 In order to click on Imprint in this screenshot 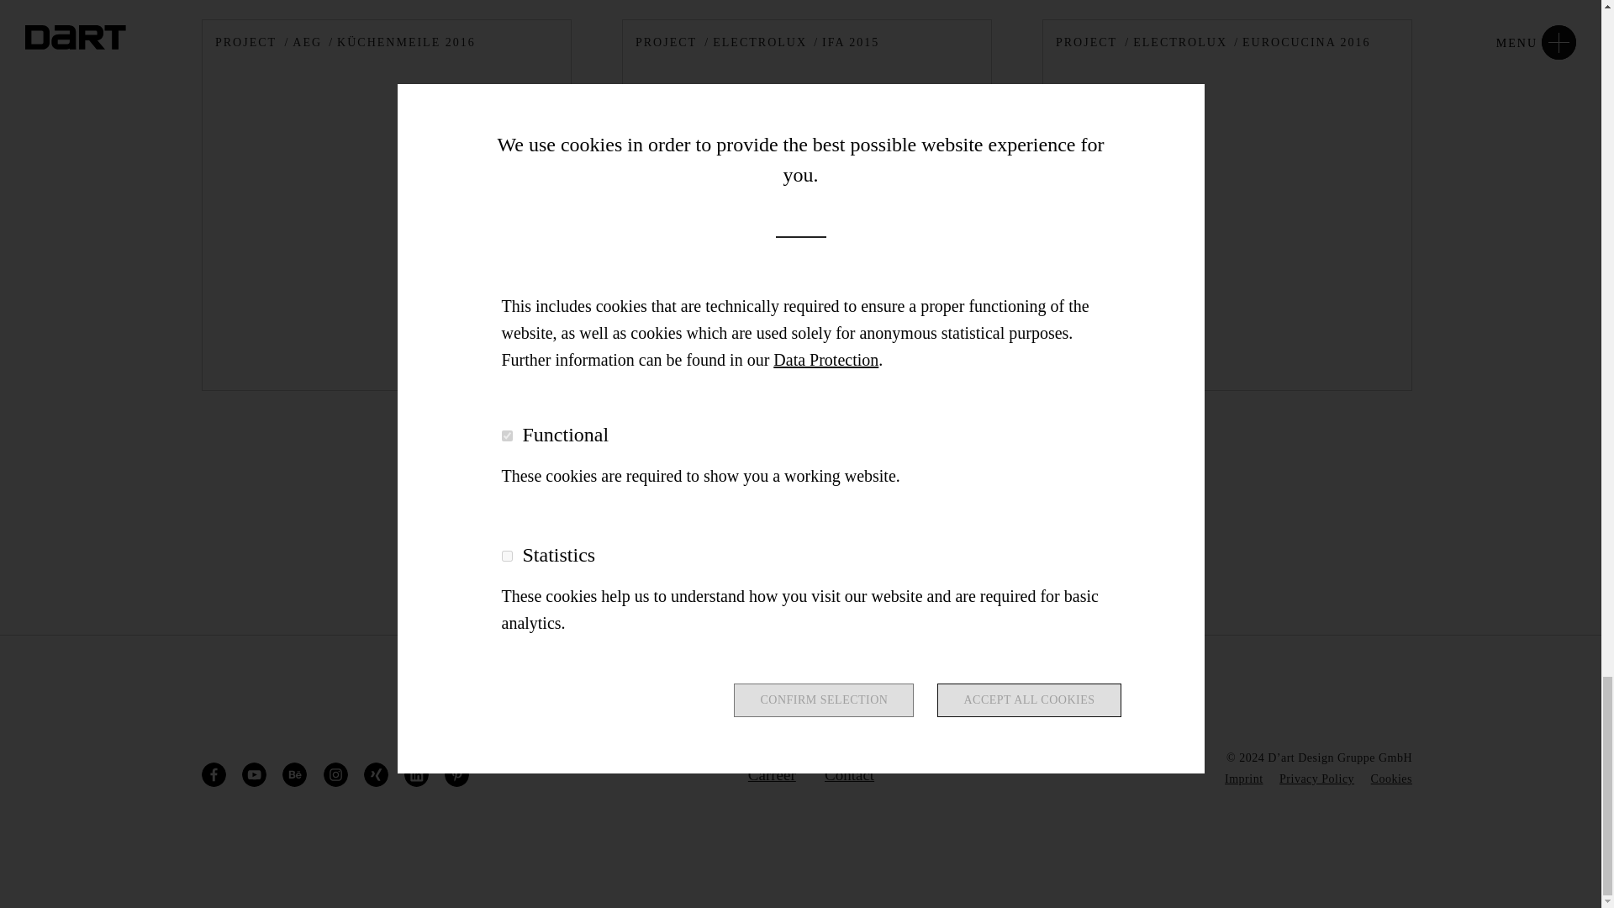, I will do `click(1244, 779)`.